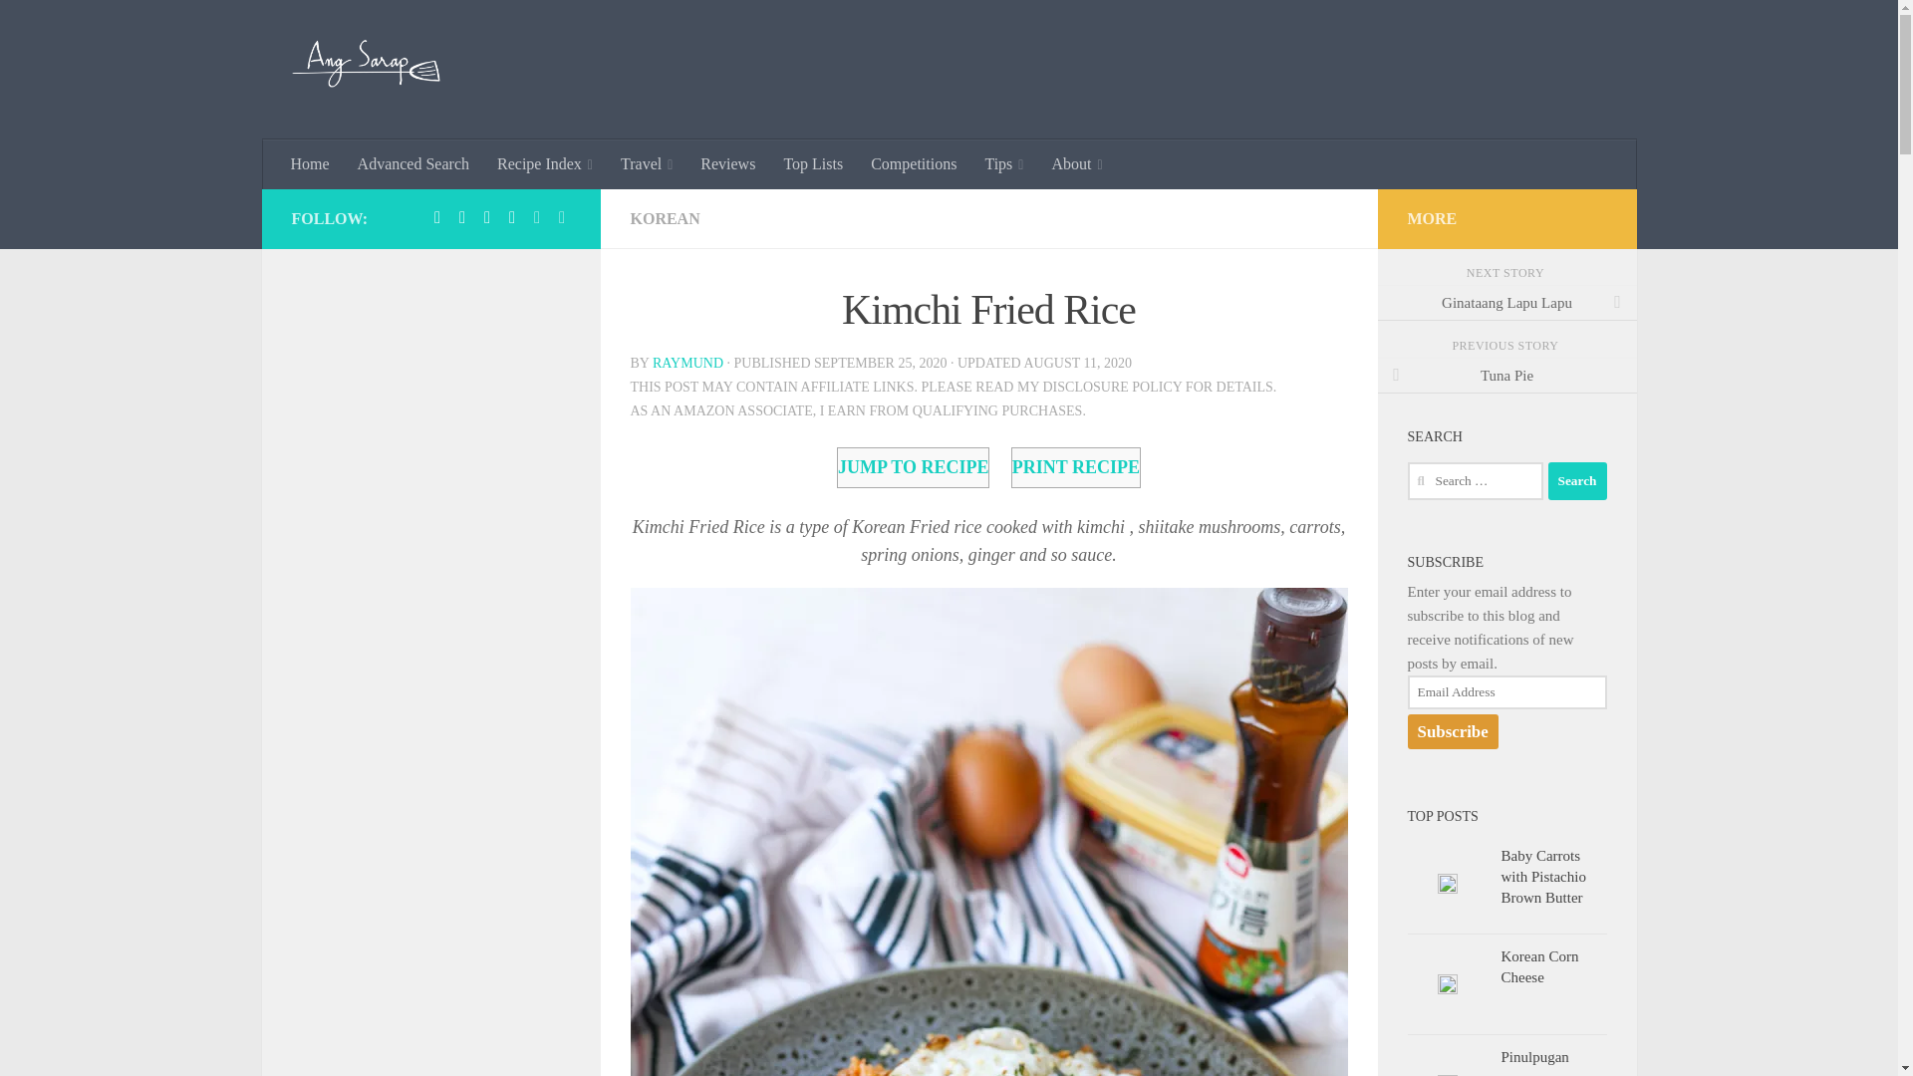  I want to click on Search, so click(1576, 481).